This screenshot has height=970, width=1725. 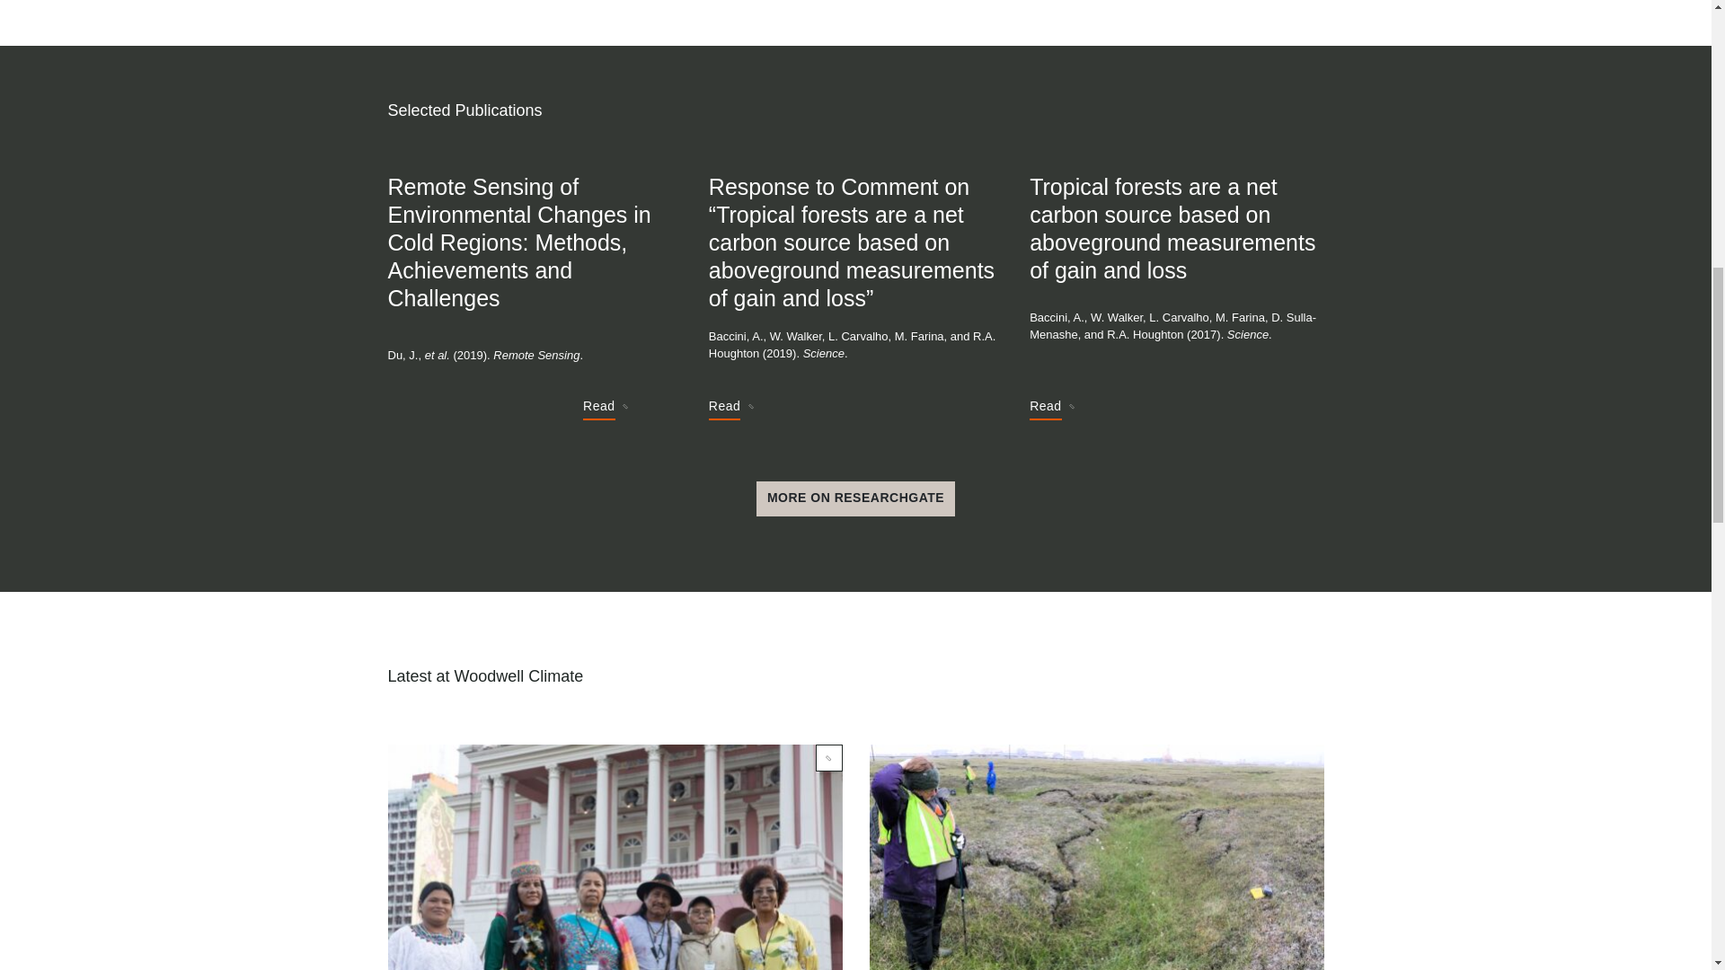 I want to click on Read, so click(x=605, y=409).